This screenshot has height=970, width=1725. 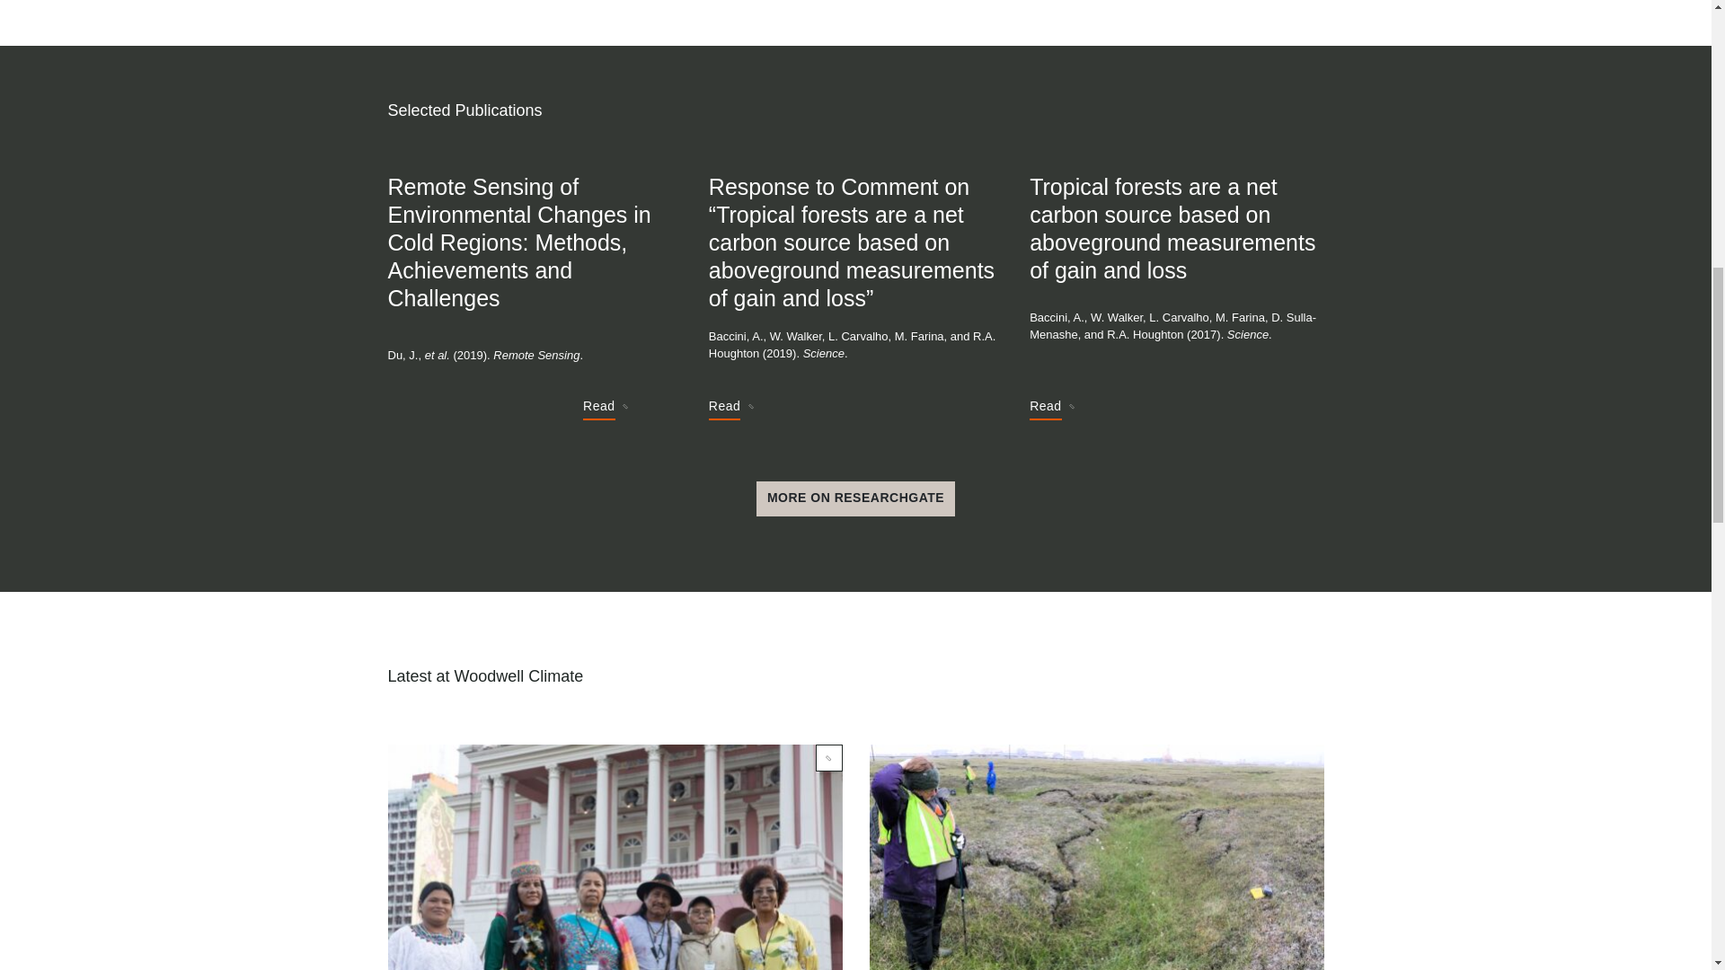 I want to click on Read, so click(x=605, y=409).